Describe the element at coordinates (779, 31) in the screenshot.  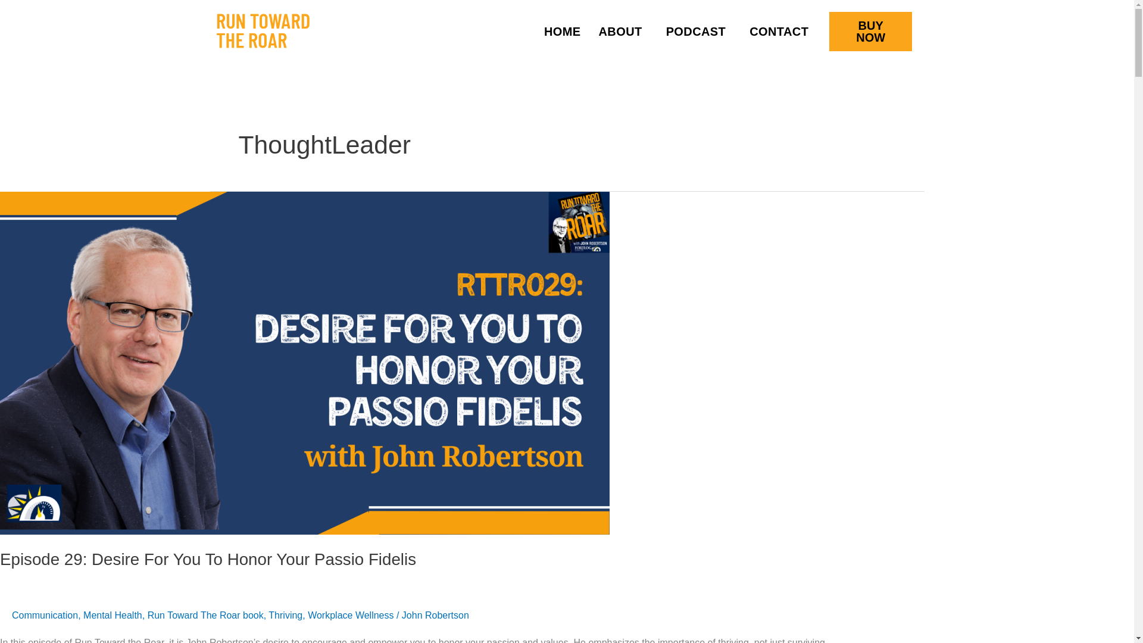
I see `CONTACT` at that location.